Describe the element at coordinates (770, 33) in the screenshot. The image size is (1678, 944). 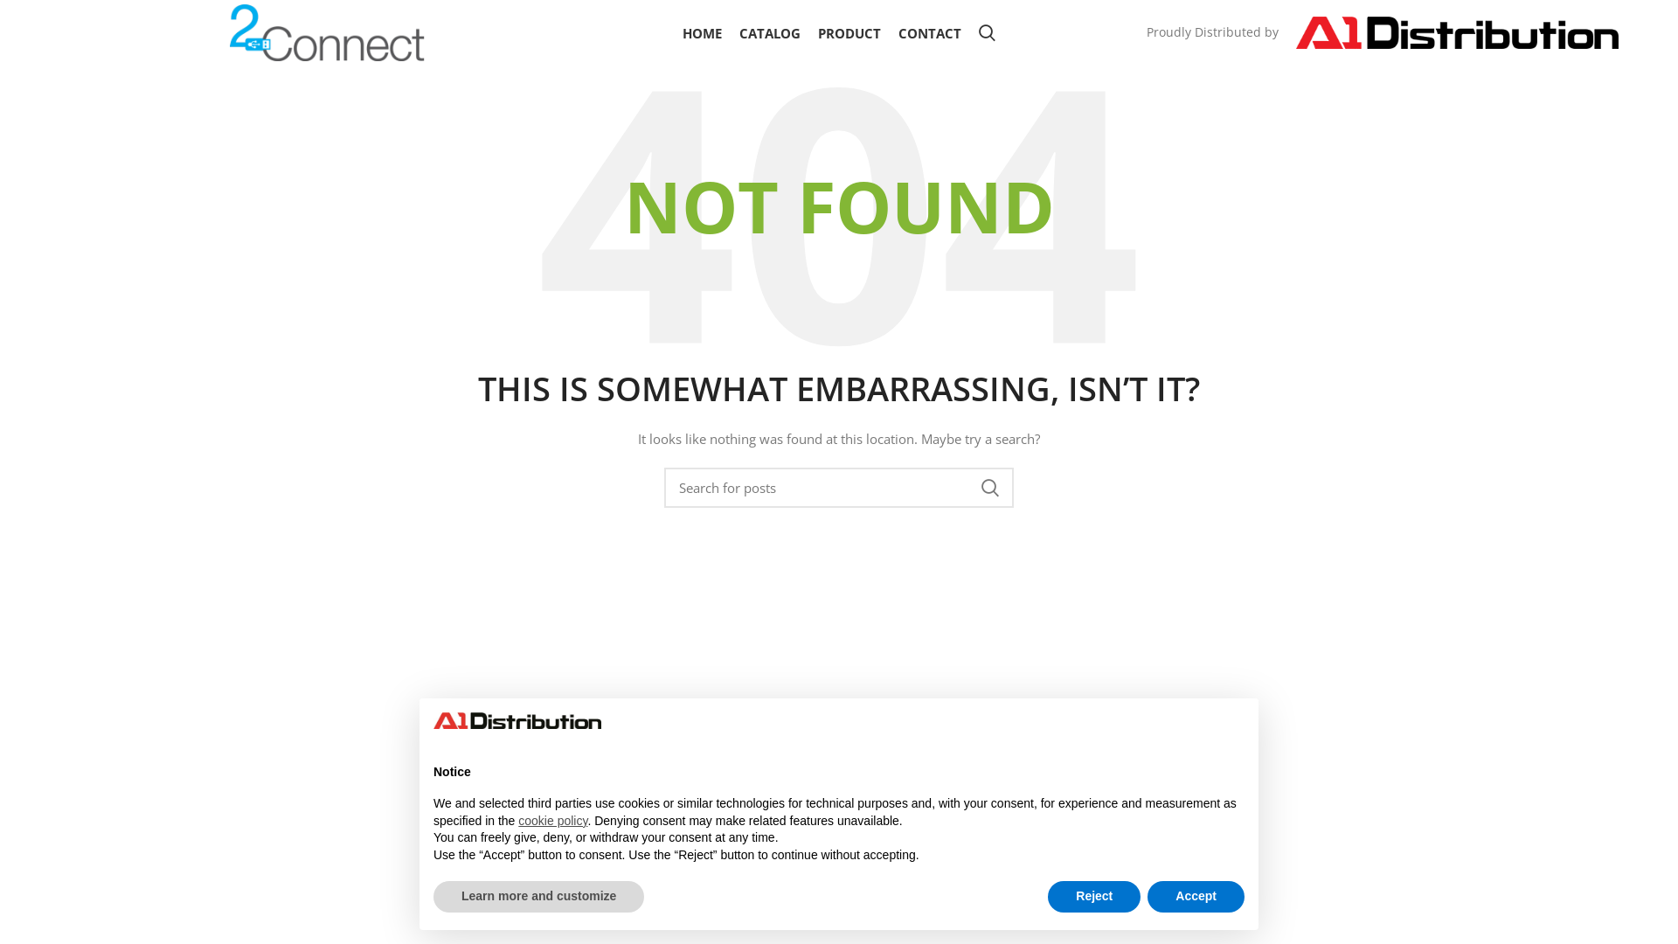
I see `CATALOG` at that location.